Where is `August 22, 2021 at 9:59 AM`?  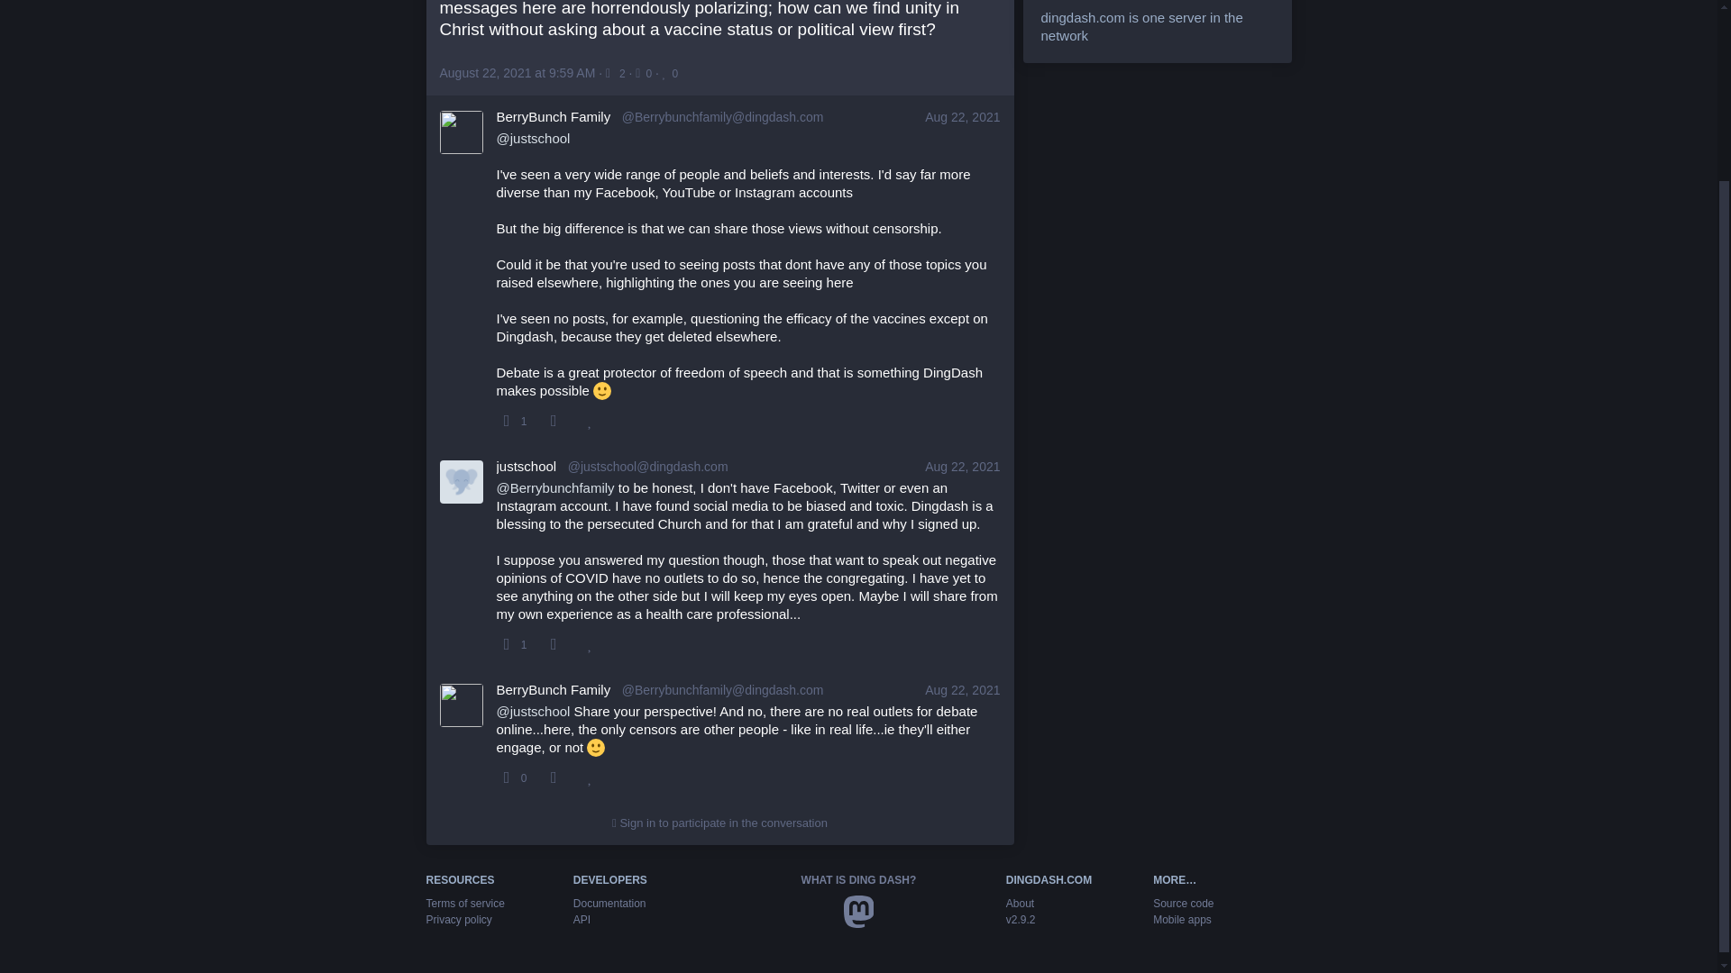 August 22, 2021 at 9:59 AM is located at coordinates (517, 72).